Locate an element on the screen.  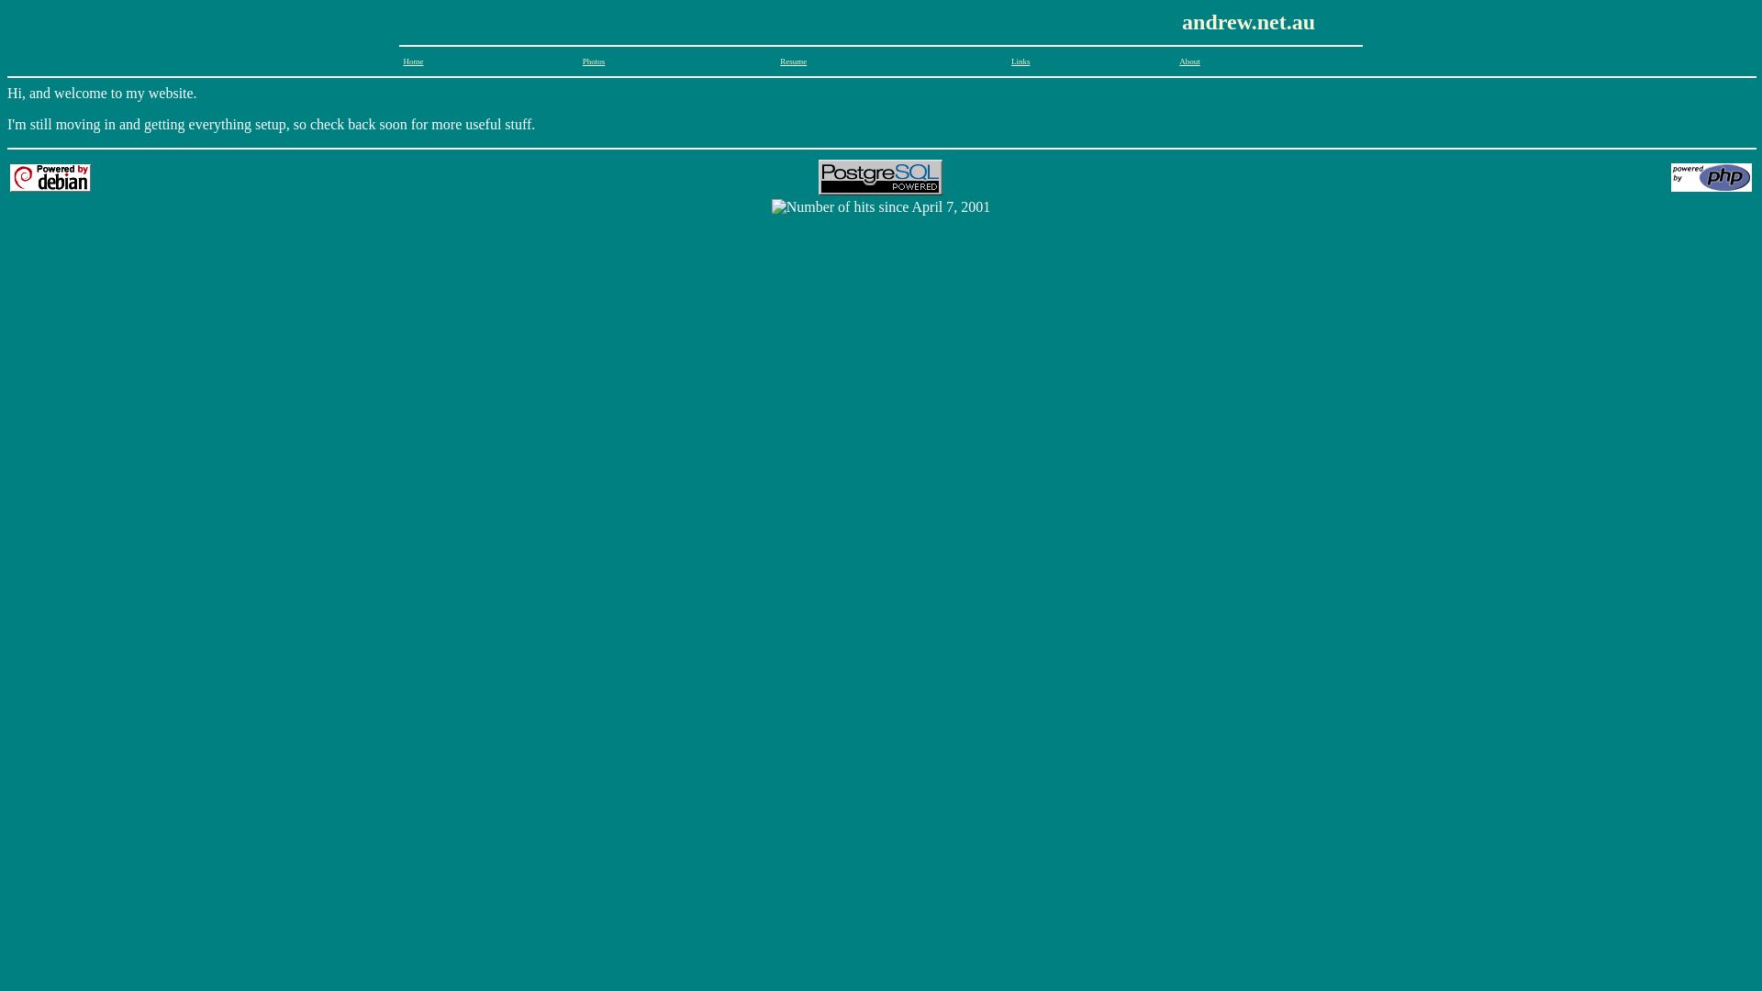
Photos is located at coordinates (595, 61).